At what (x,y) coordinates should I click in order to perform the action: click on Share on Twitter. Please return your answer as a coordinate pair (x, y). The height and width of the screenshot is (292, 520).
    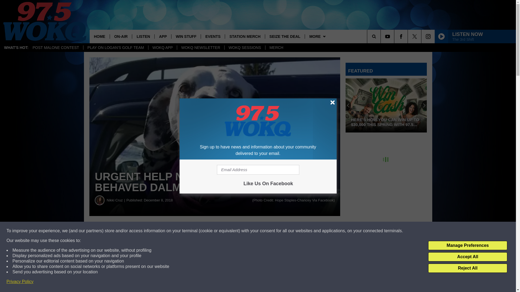
    Looking at the image, I should click on (265, 231).